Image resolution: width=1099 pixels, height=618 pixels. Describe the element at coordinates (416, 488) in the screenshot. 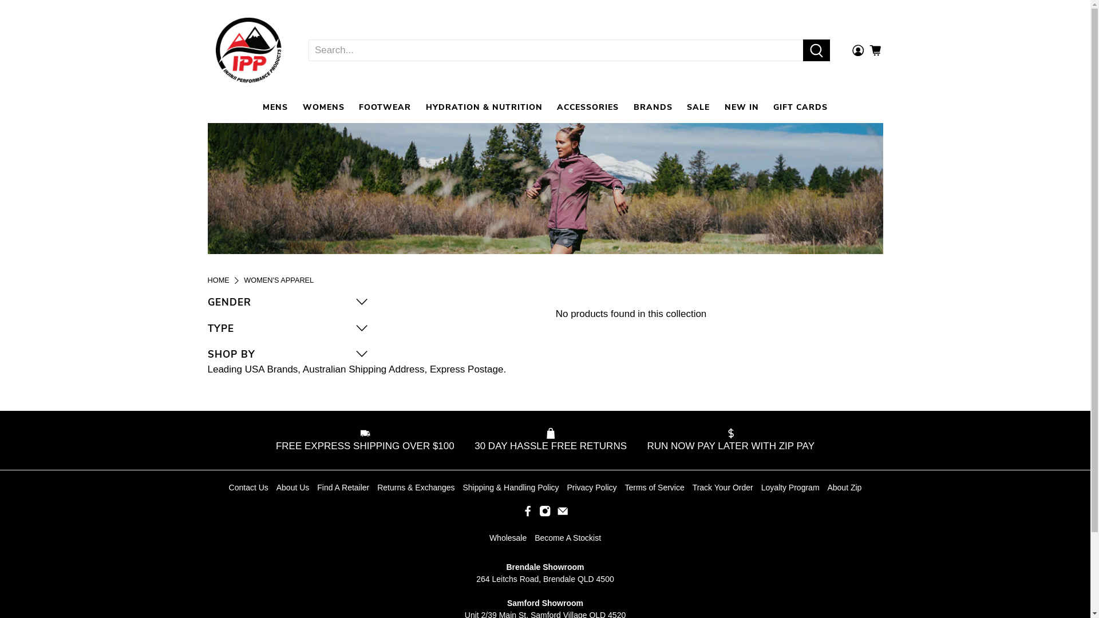

I see `Returns & Exchanges` at that location.